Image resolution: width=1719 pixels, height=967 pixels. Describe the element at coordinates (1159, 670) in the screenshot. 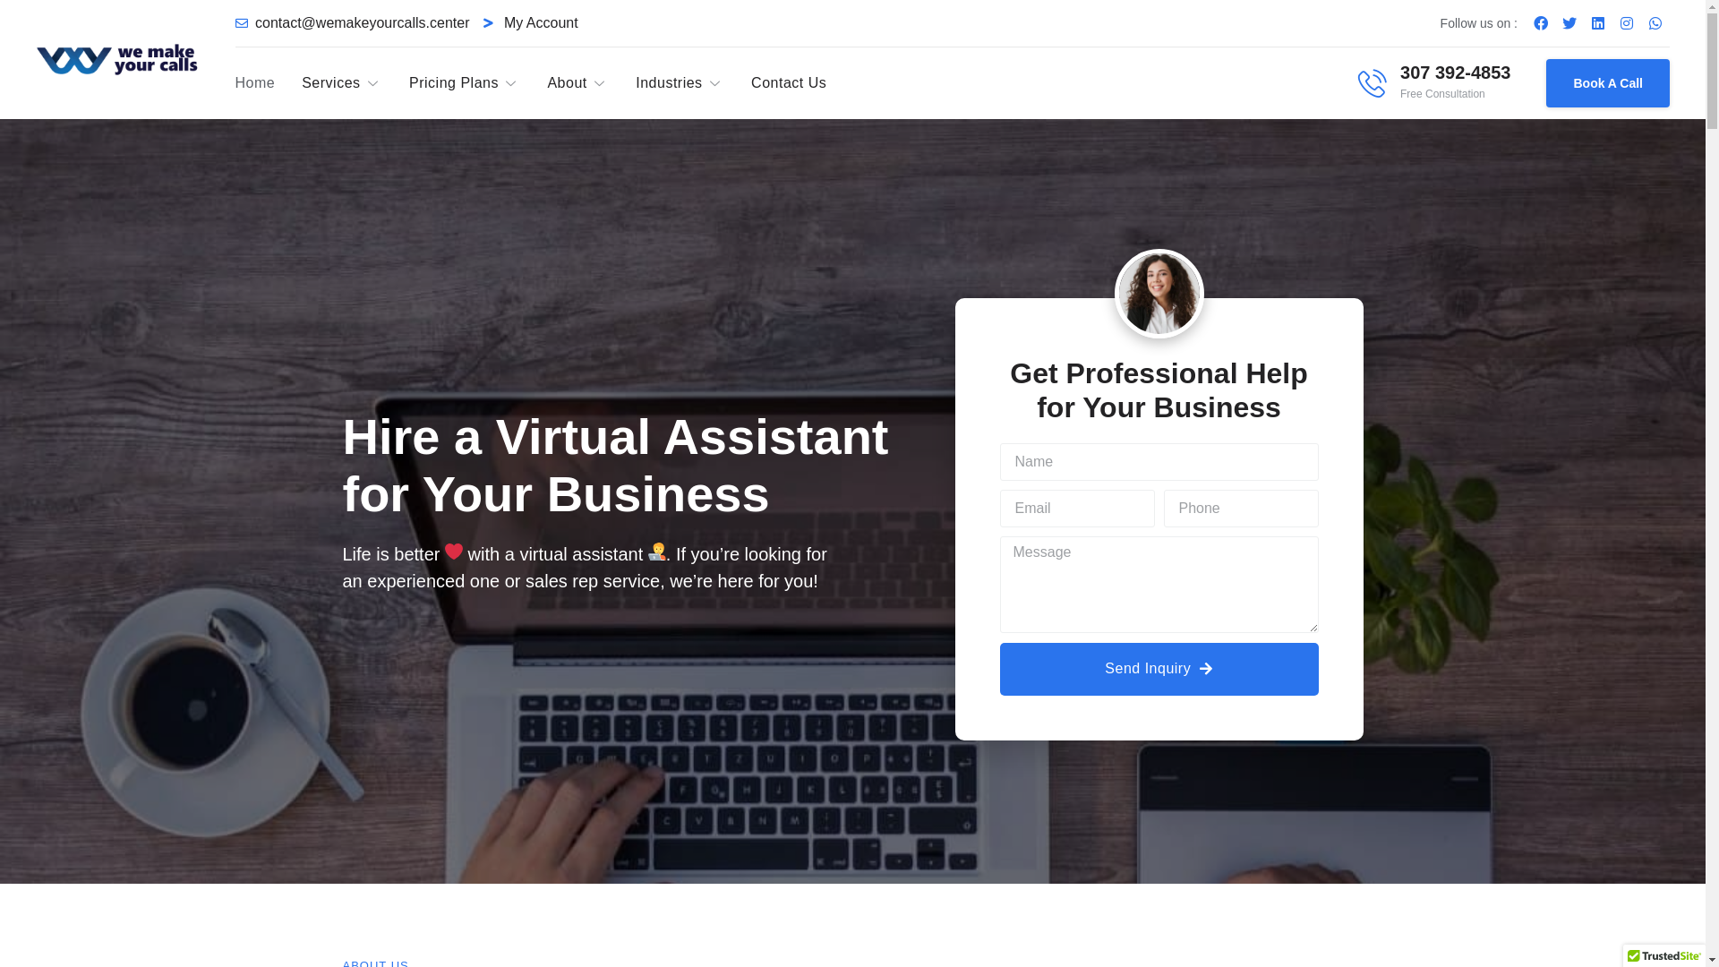

I see `Send Inquiry` at that location.